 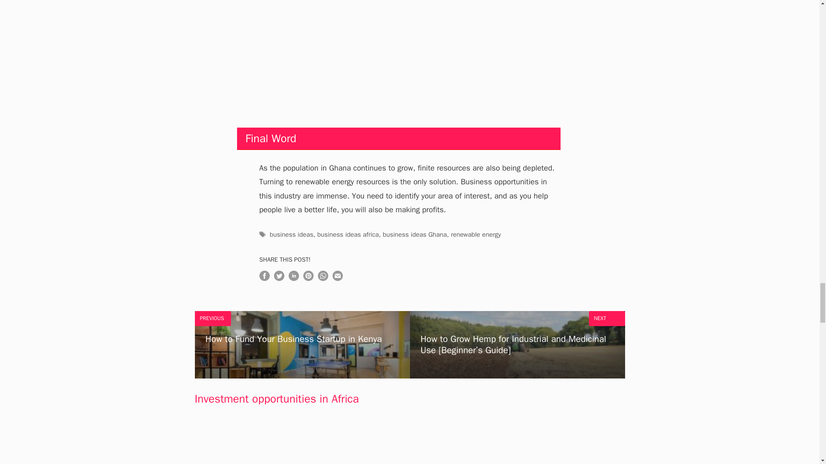 What do you see at coordinates (276, 399) in the screenshot?
I see `Investment opportunities in Africa` at bounding box center [276, 399].